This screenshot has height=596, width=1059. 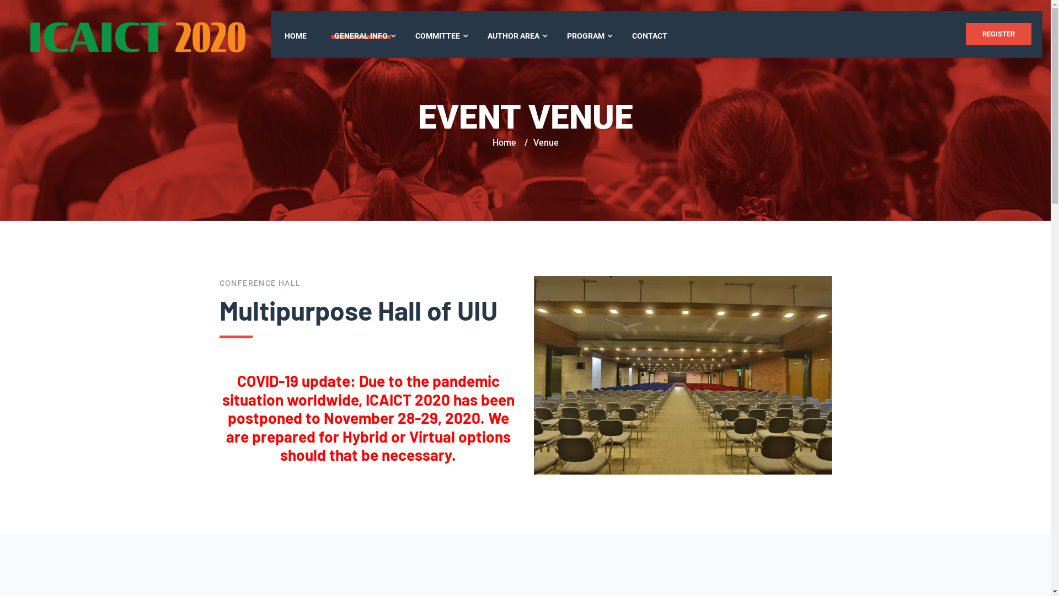 I want to click on HOME, so click(x=296, y=36).